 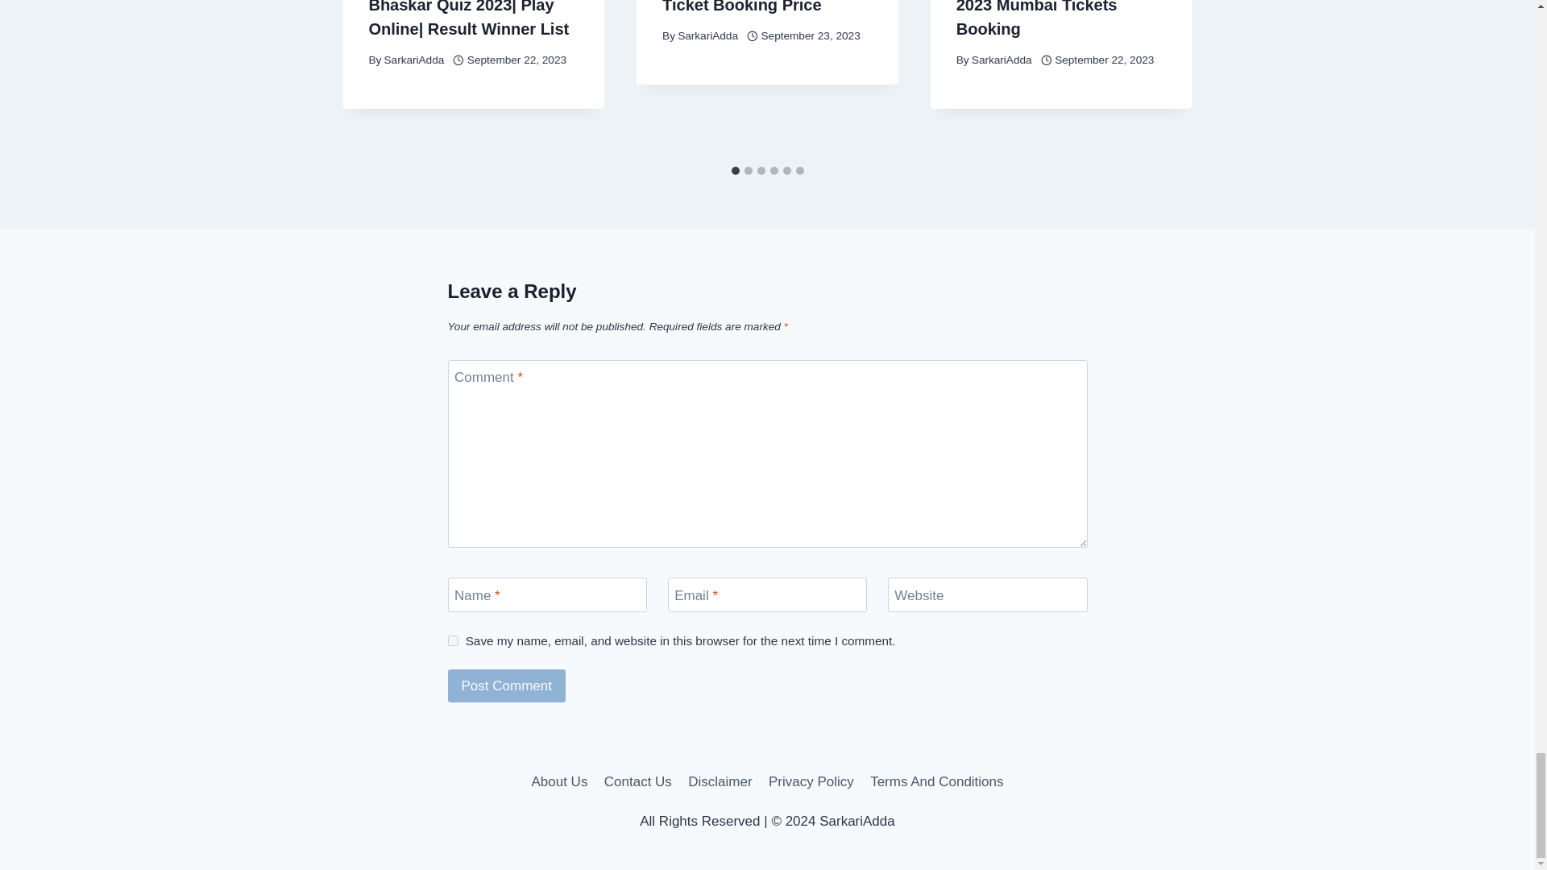 What do you see at coordinates (507, 685) in the screenshot?
I see `Post Comment` at bounding box center [507, 685].